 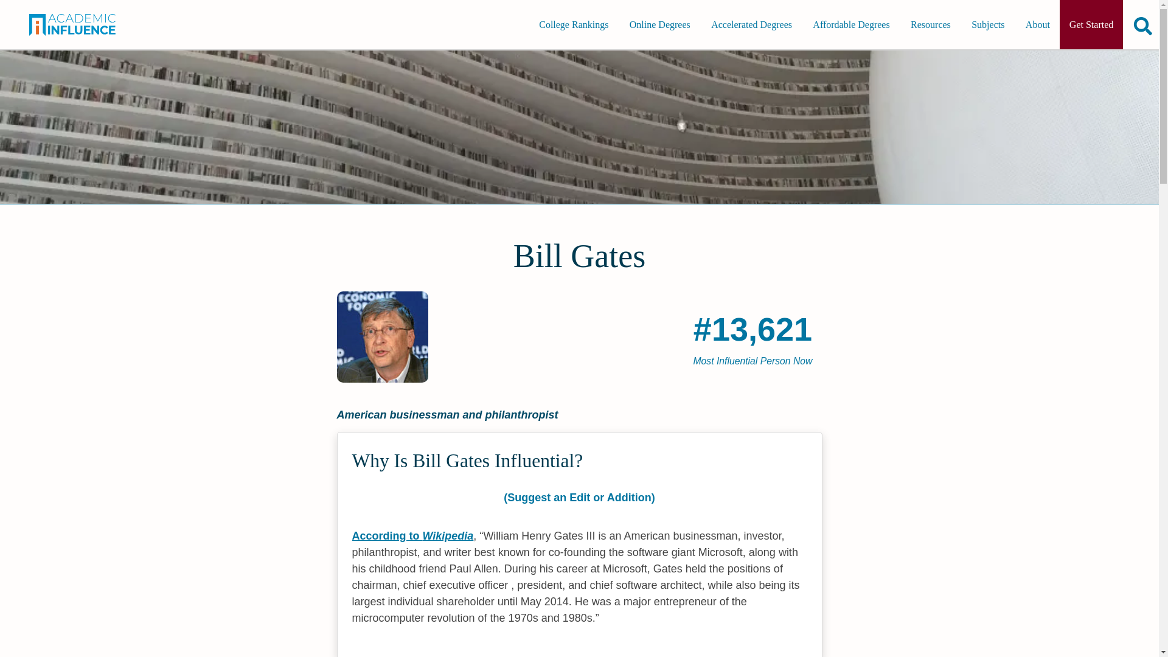 What do you see at coordinates (1091, 24) in the screenshot?
I see `Get Started` at bounding box center [1091, 24].